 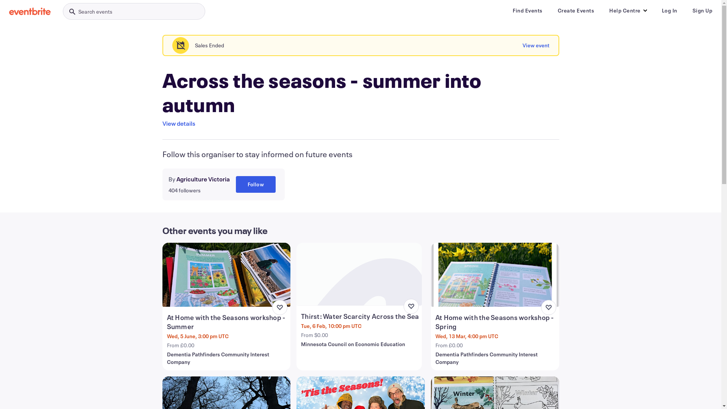 I want to click on Search events, so click(x=134, y=11).